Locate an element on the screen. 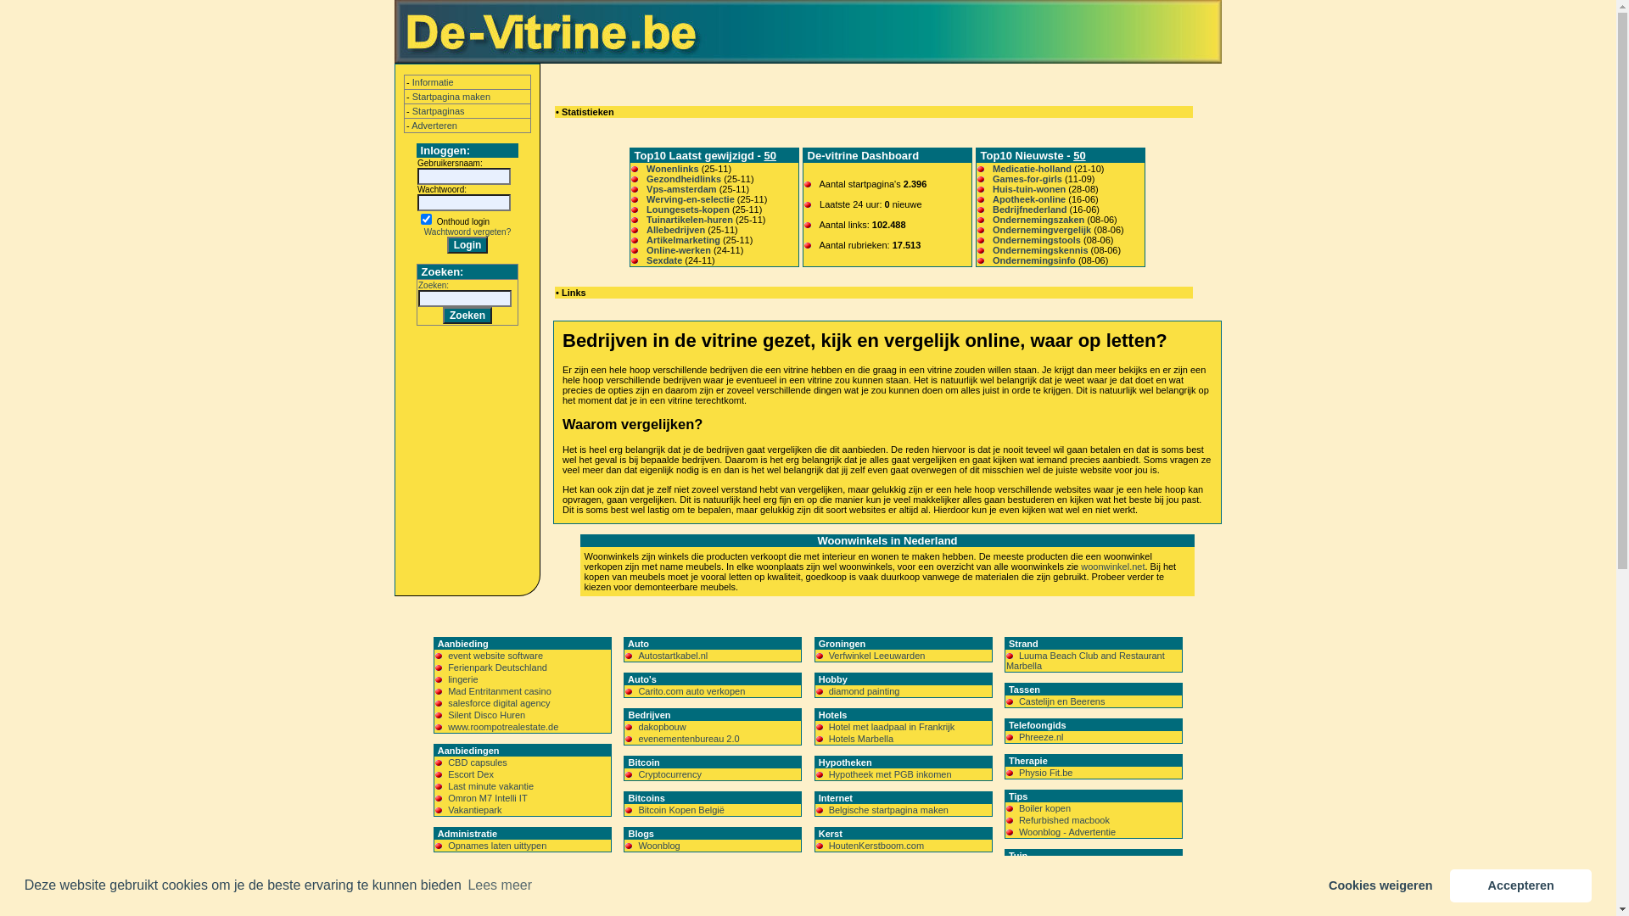 This screenshot has height=916, width=1629. Ondernemingsinfo is located at coordinates (1034, 260).